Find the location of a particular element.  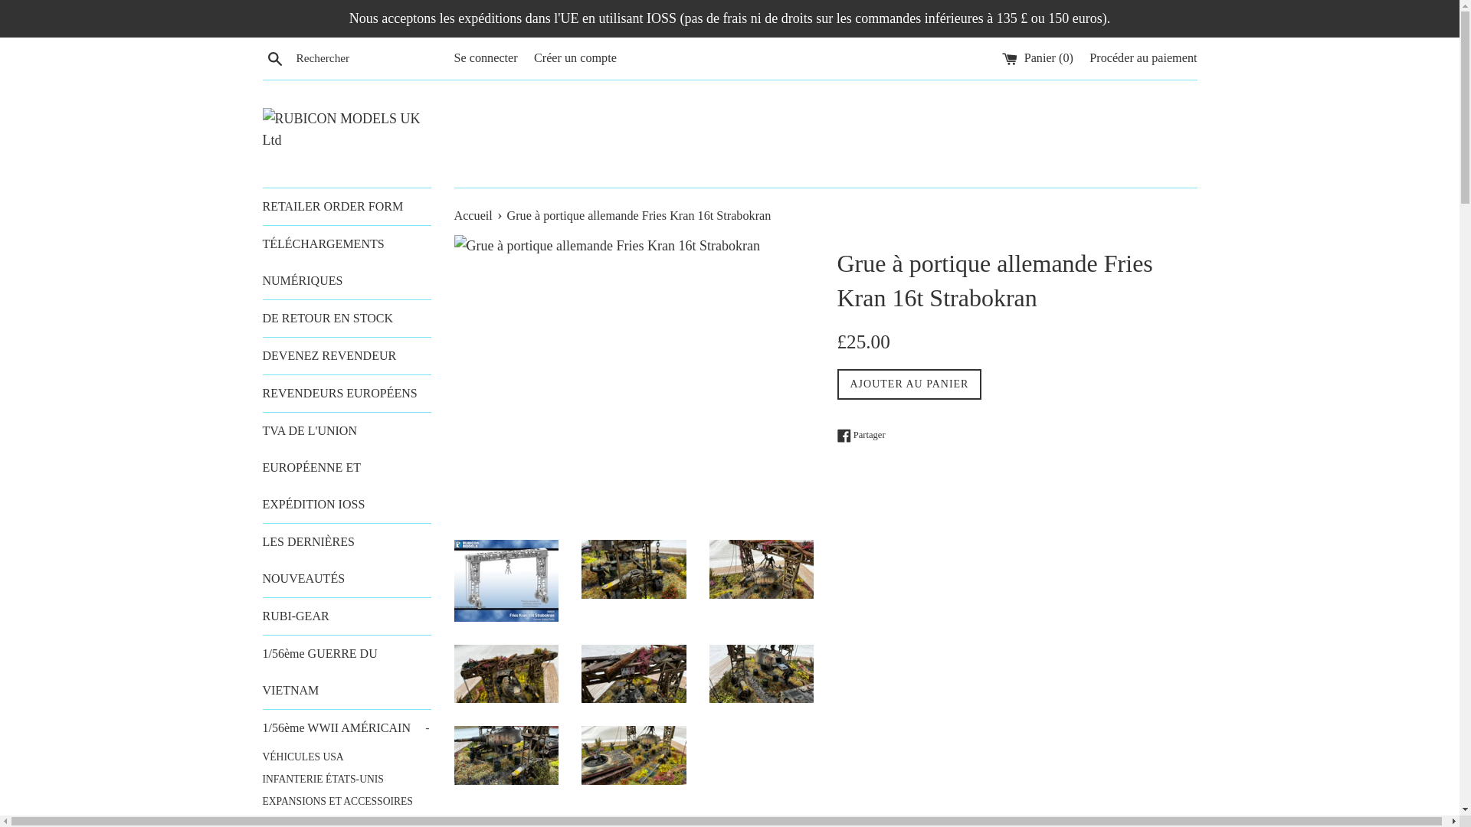

DE RETOUR EN STOCK is located at coordinates (346, 319).